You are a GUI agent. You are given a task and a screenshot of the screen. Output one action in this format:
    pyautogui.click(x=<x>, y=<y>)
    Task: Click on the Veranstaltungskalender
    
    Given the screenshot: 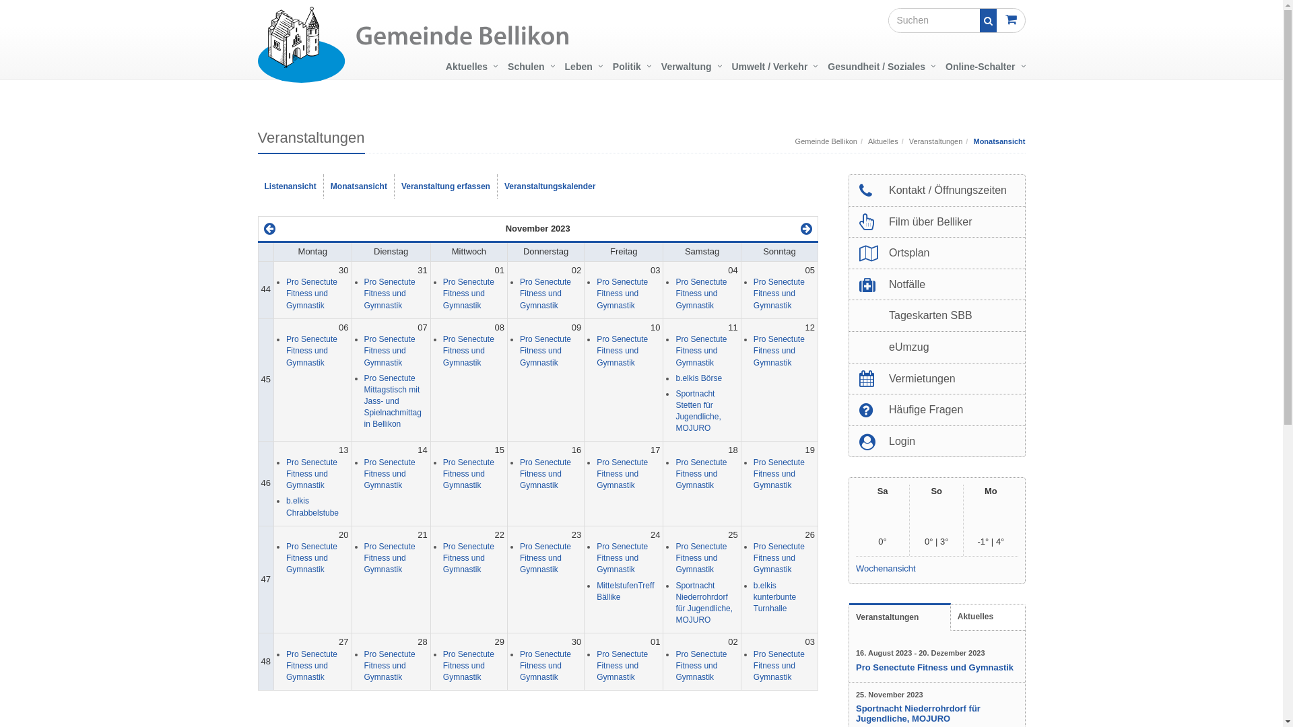 What is the action you would take?
    pyautogui.click(x=550, y=187)
    